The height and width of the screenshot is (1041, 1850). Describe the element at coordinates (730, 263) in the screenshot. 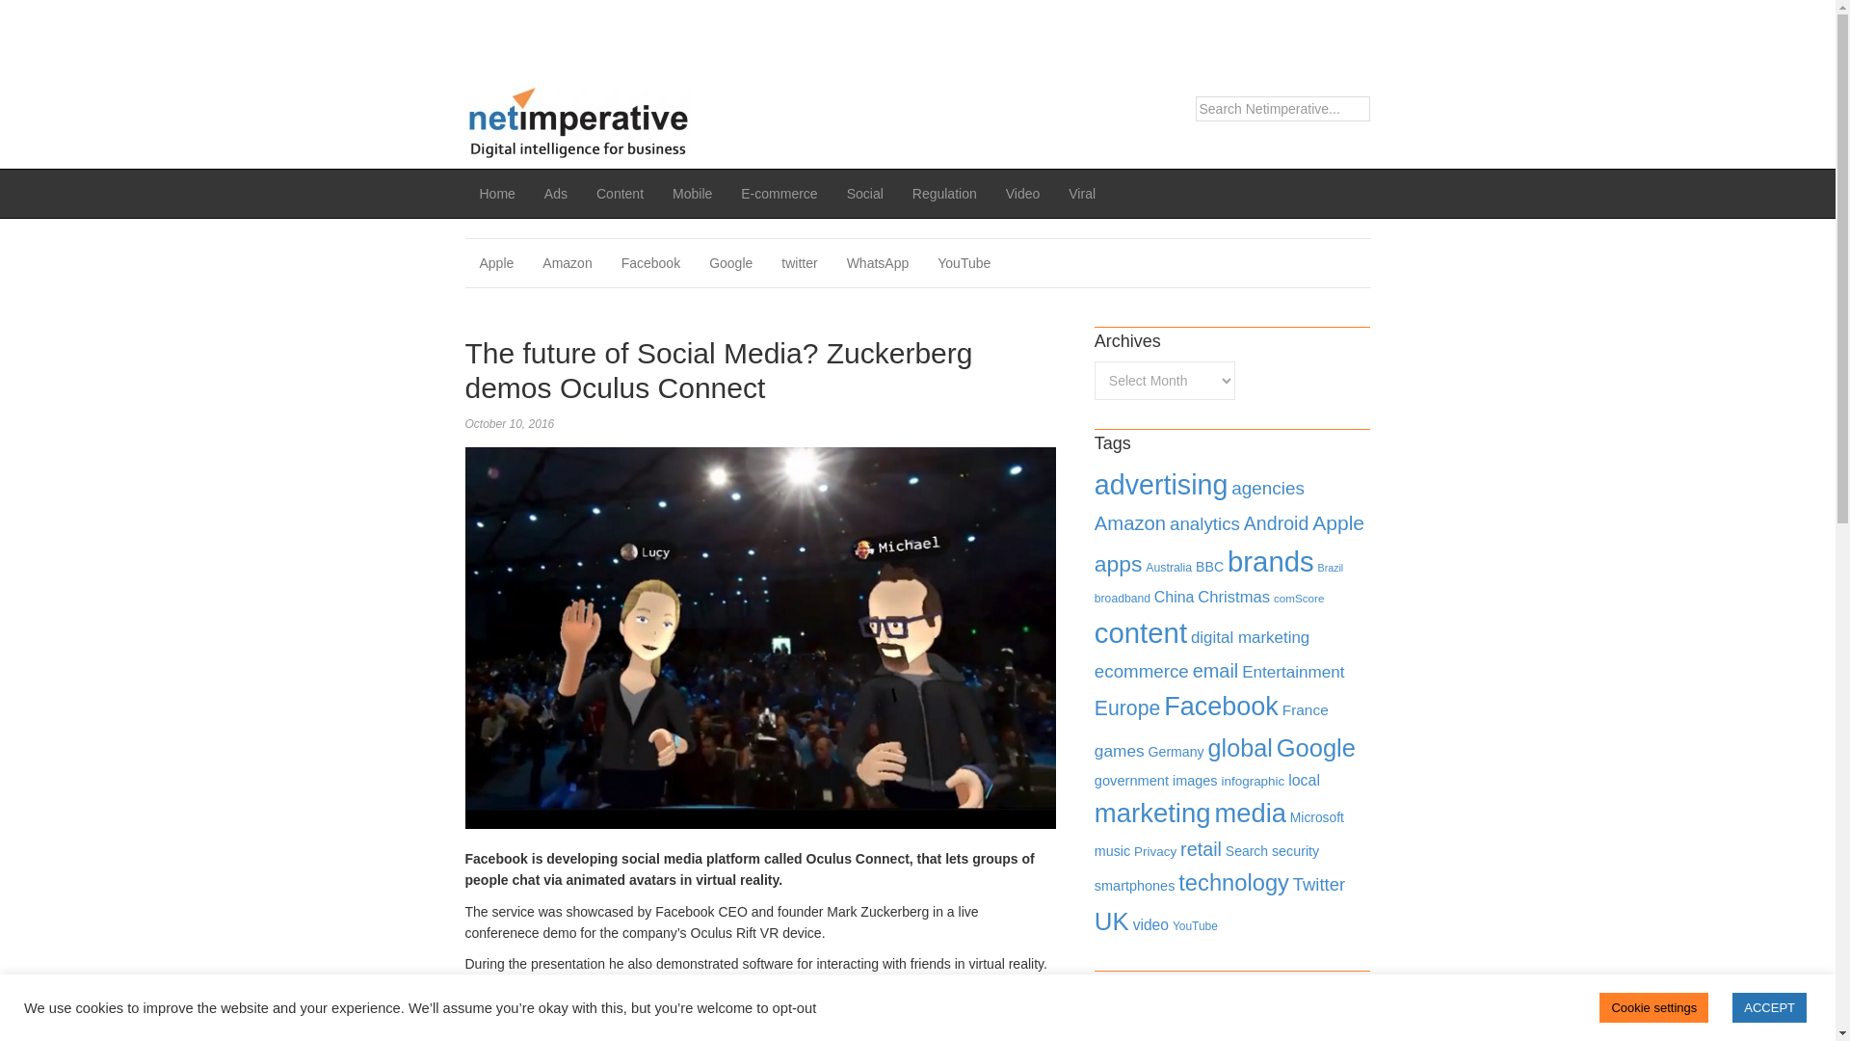

I see `Google` at that location.